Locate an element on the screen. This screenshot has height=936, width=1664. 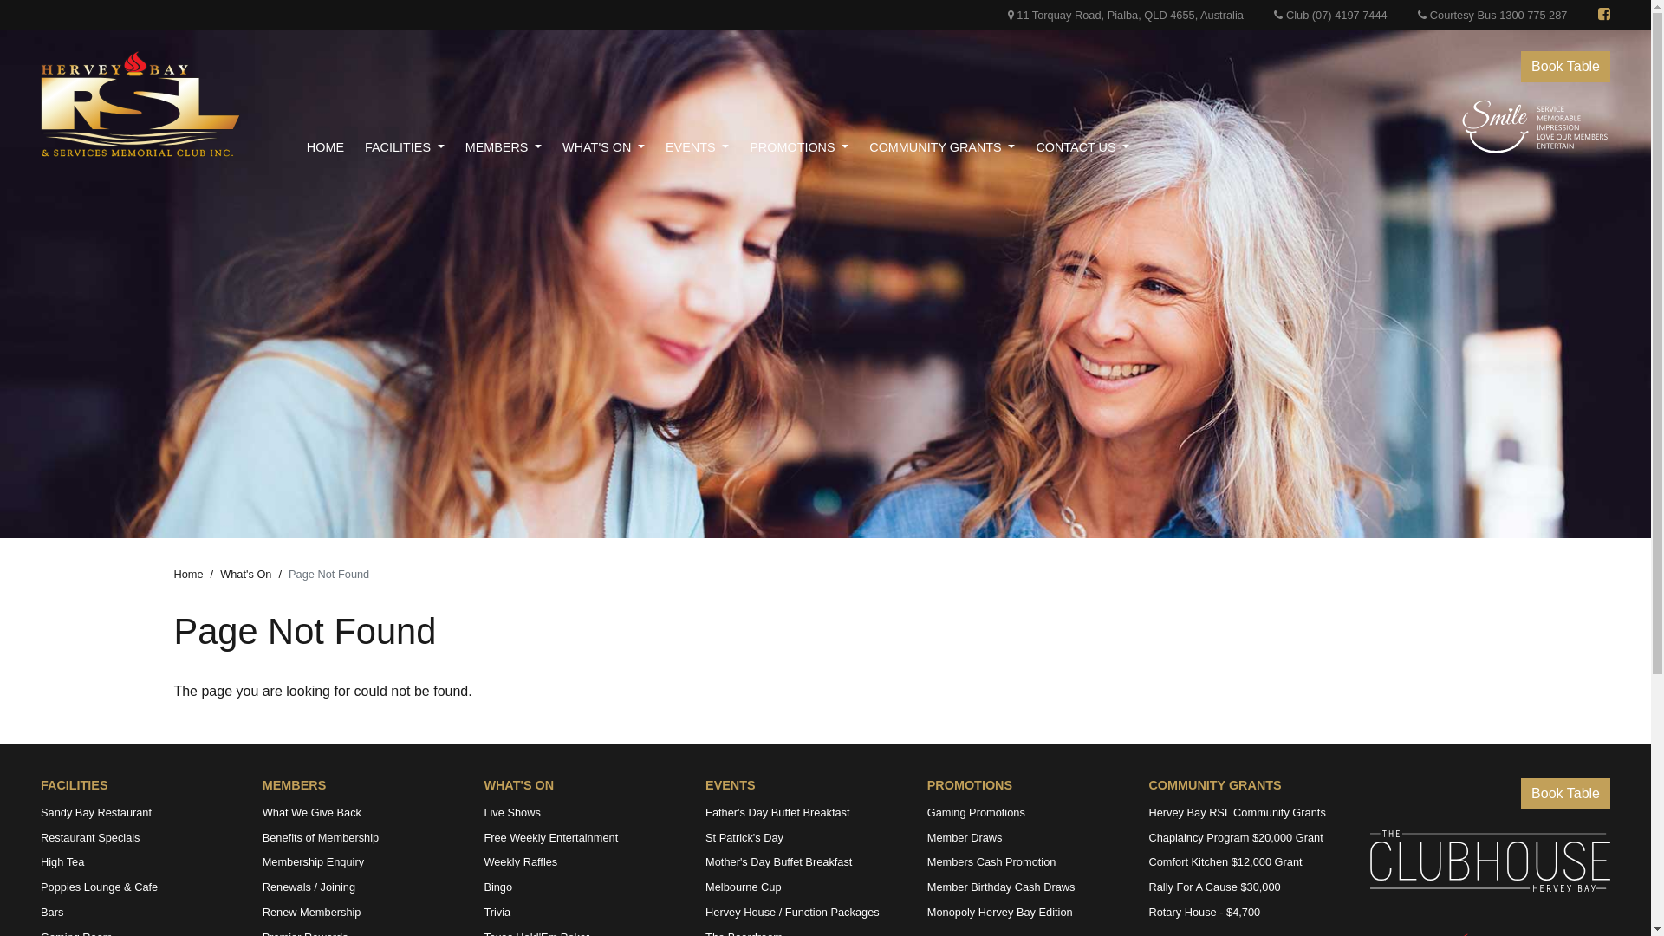
Mother's Day Buffet Breakfast is located at coordinates (803, 863).